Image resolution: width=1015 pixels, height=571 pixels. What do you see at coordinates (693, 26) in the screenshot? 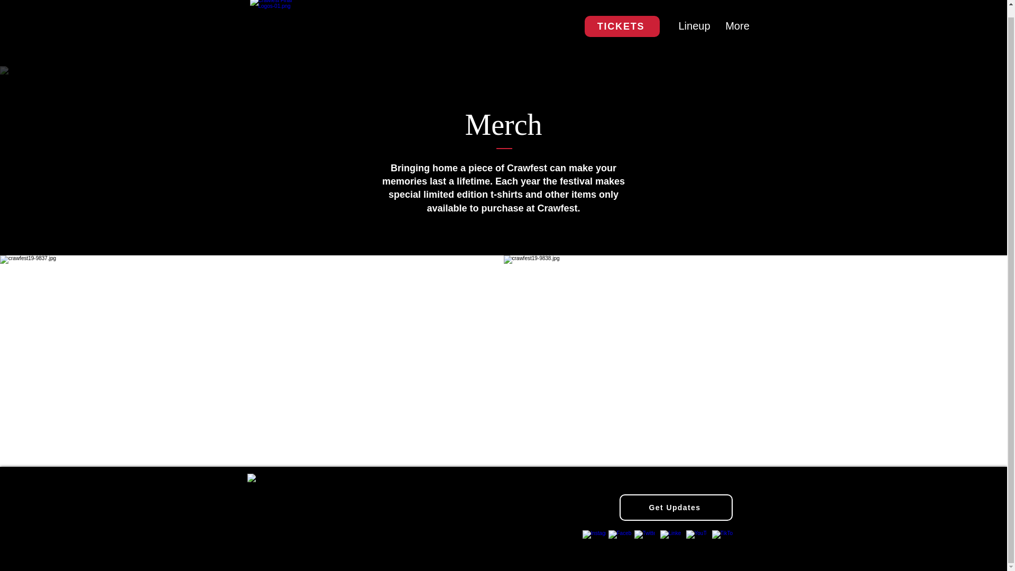
I see `Lineup` at bounding box center [693, 26].